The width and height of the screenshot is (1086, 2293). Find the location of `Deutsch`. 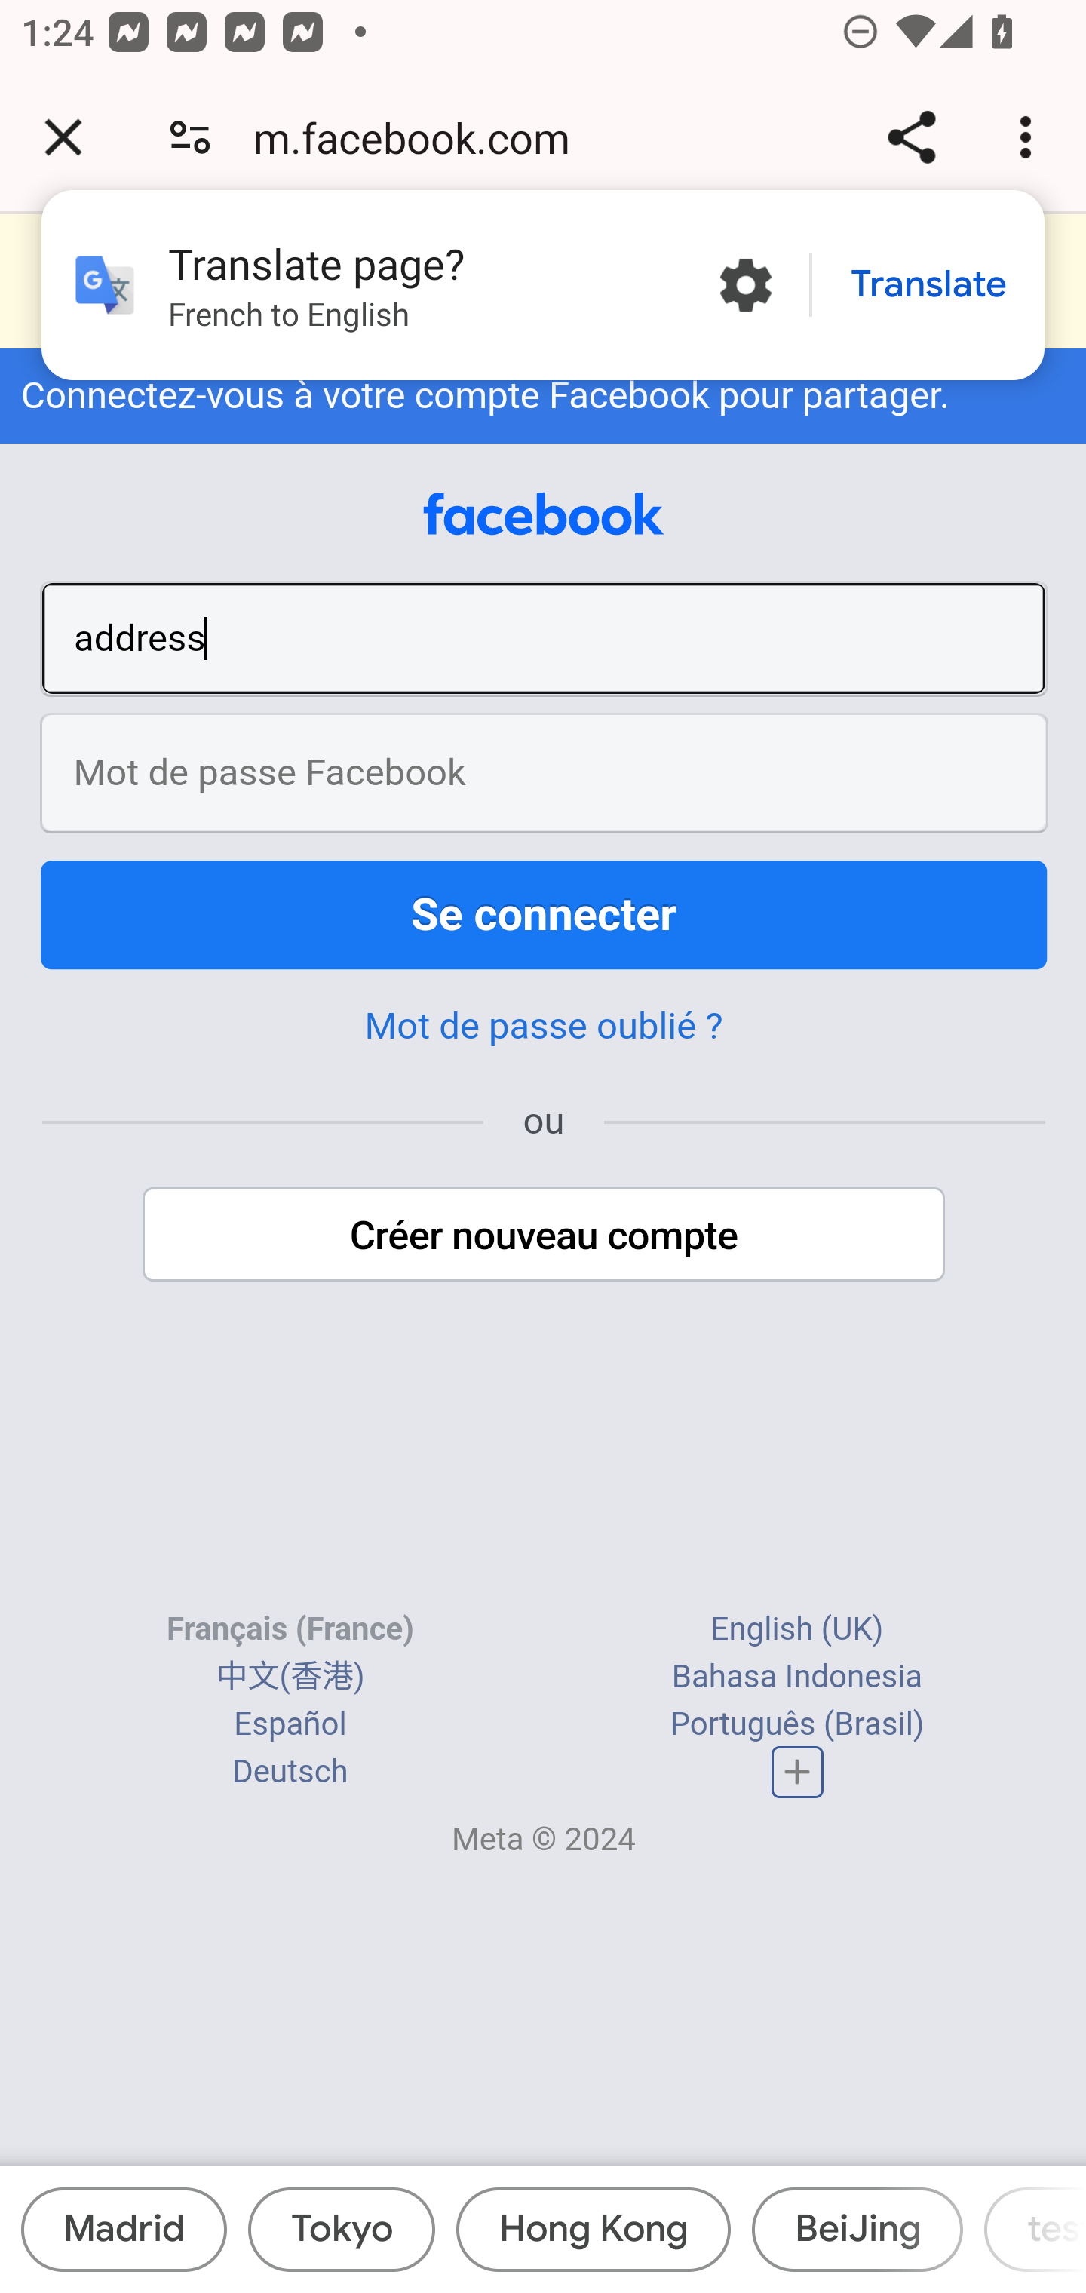

Deutsch is located at coordinates (290, 1773).